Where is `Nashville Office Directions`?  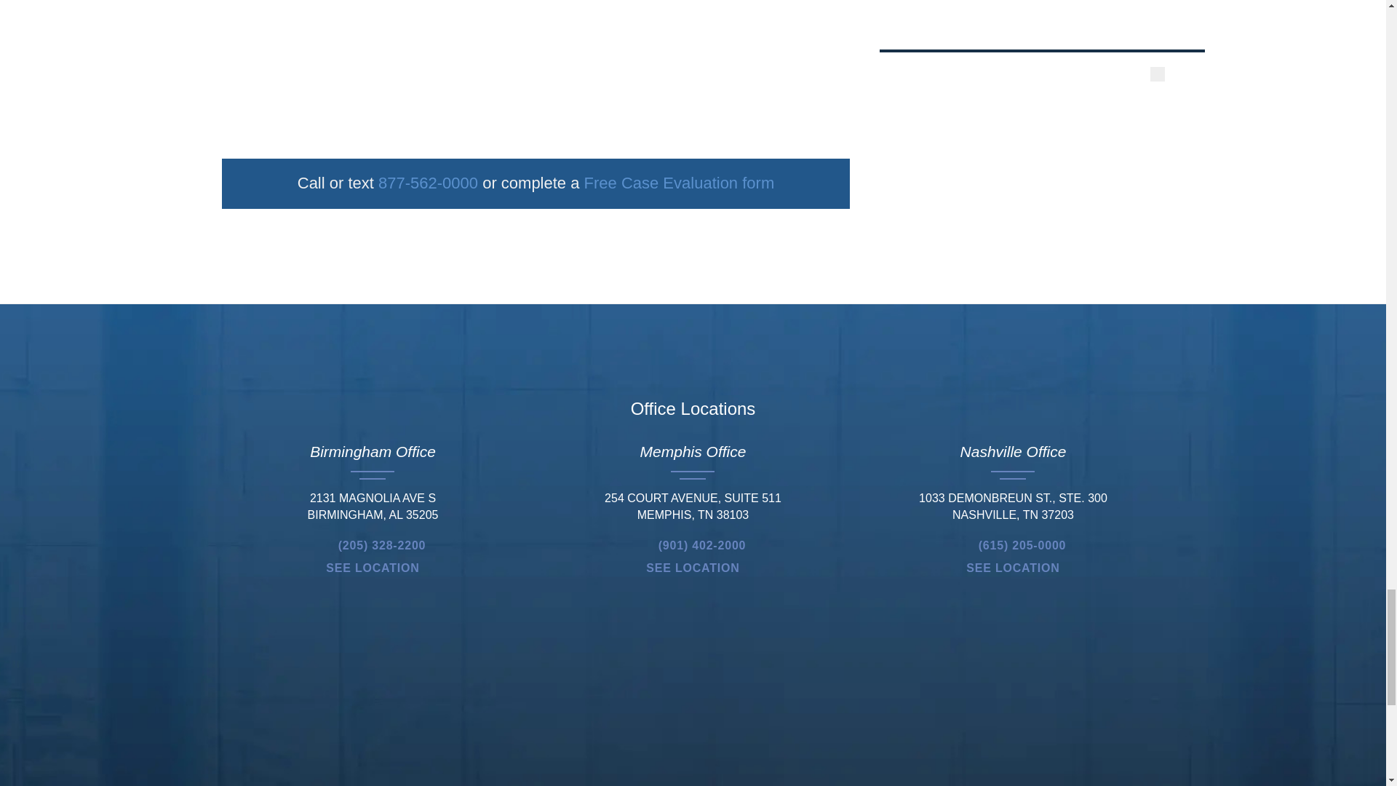 Nashville Office Directions is located at coordinates (1013, 568).